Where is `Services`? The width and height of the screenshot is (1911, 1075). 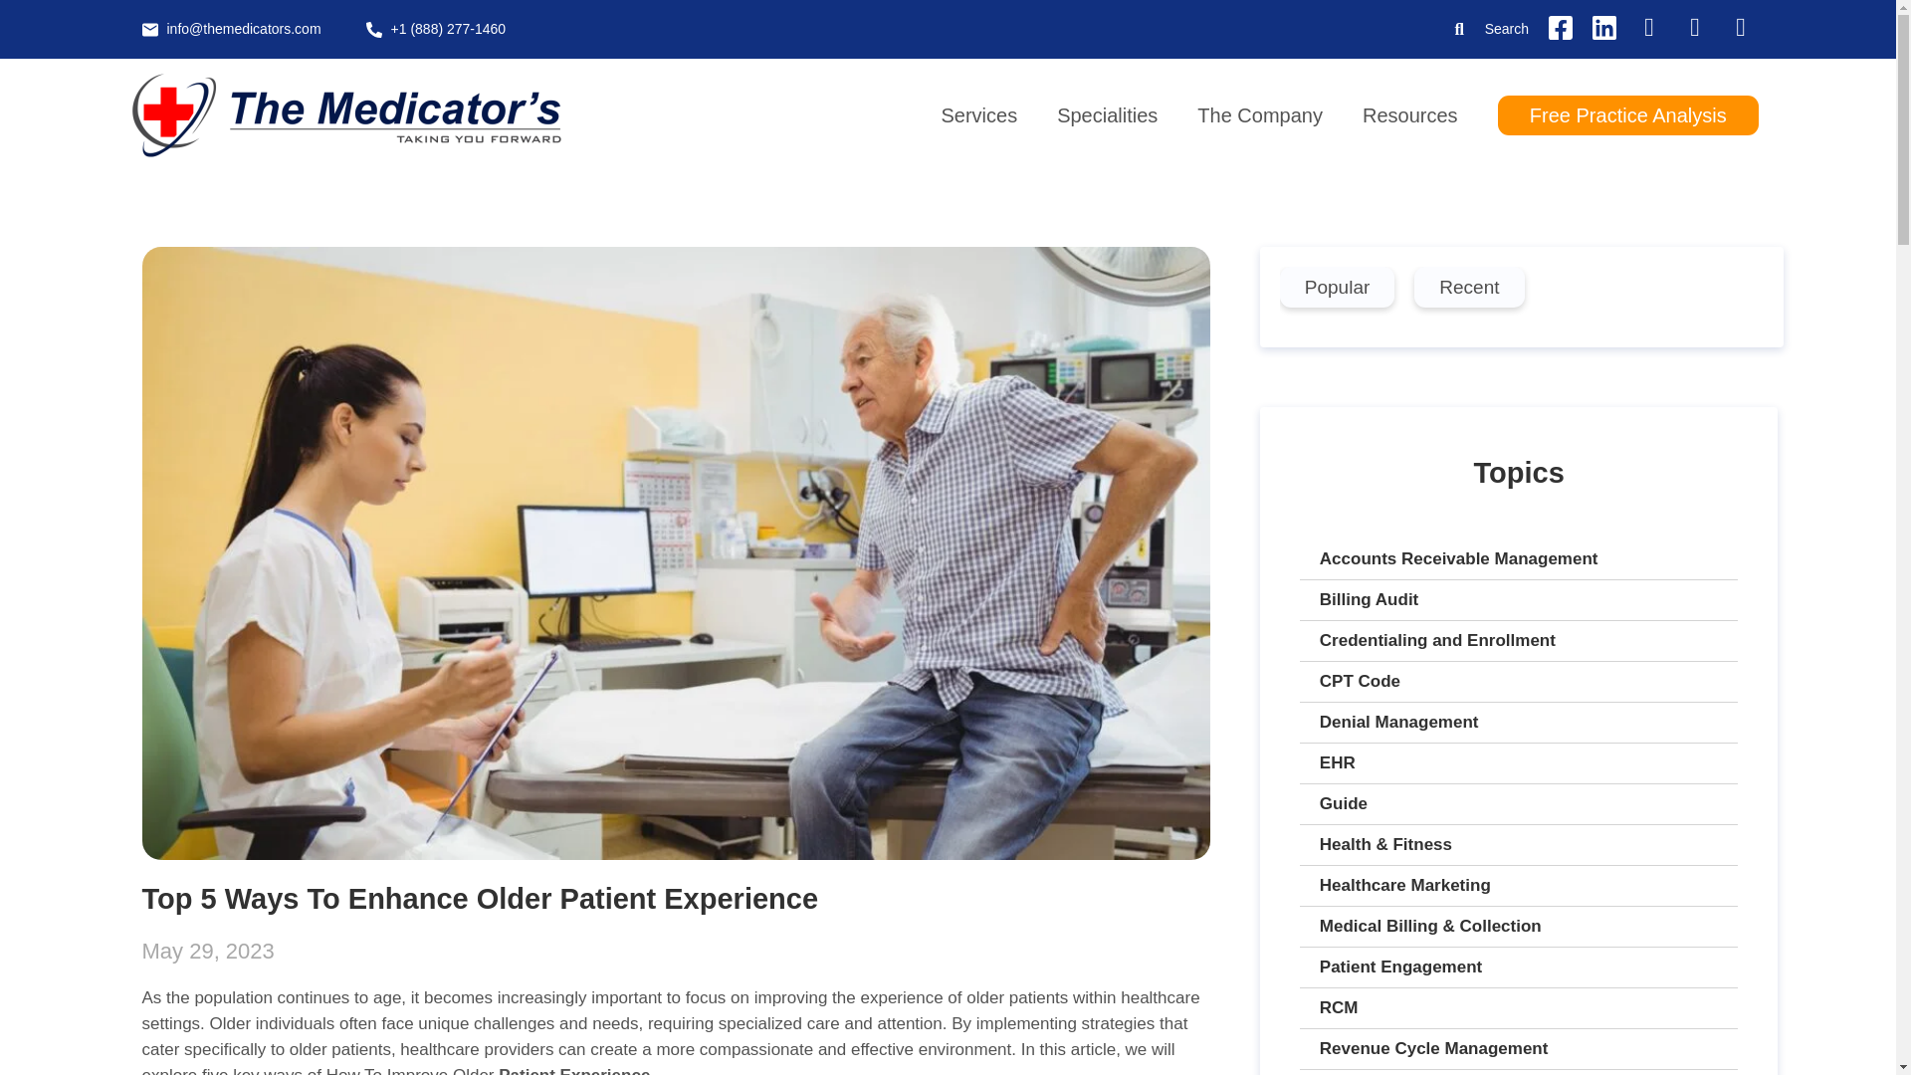
Services is located at coordinates (979, 114).